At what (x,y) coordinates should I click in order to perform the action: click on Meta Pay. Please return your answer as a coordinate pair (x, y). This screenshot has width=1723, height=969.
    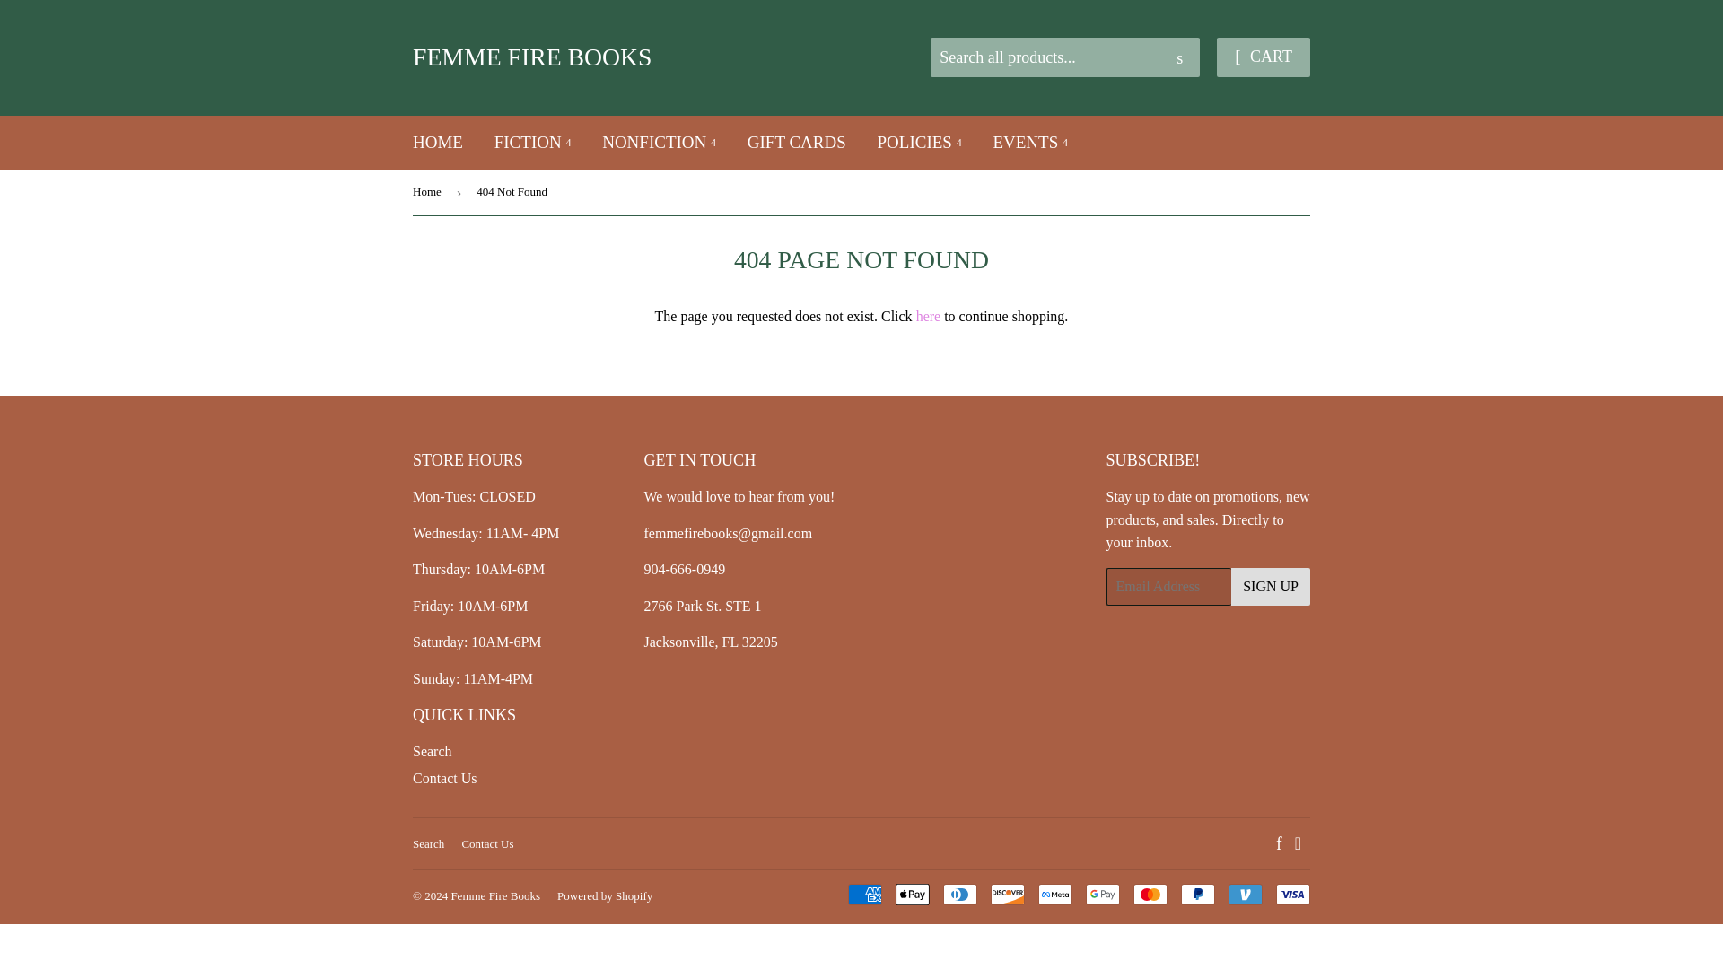
    Looking at the image, I should click on (1055, 894).